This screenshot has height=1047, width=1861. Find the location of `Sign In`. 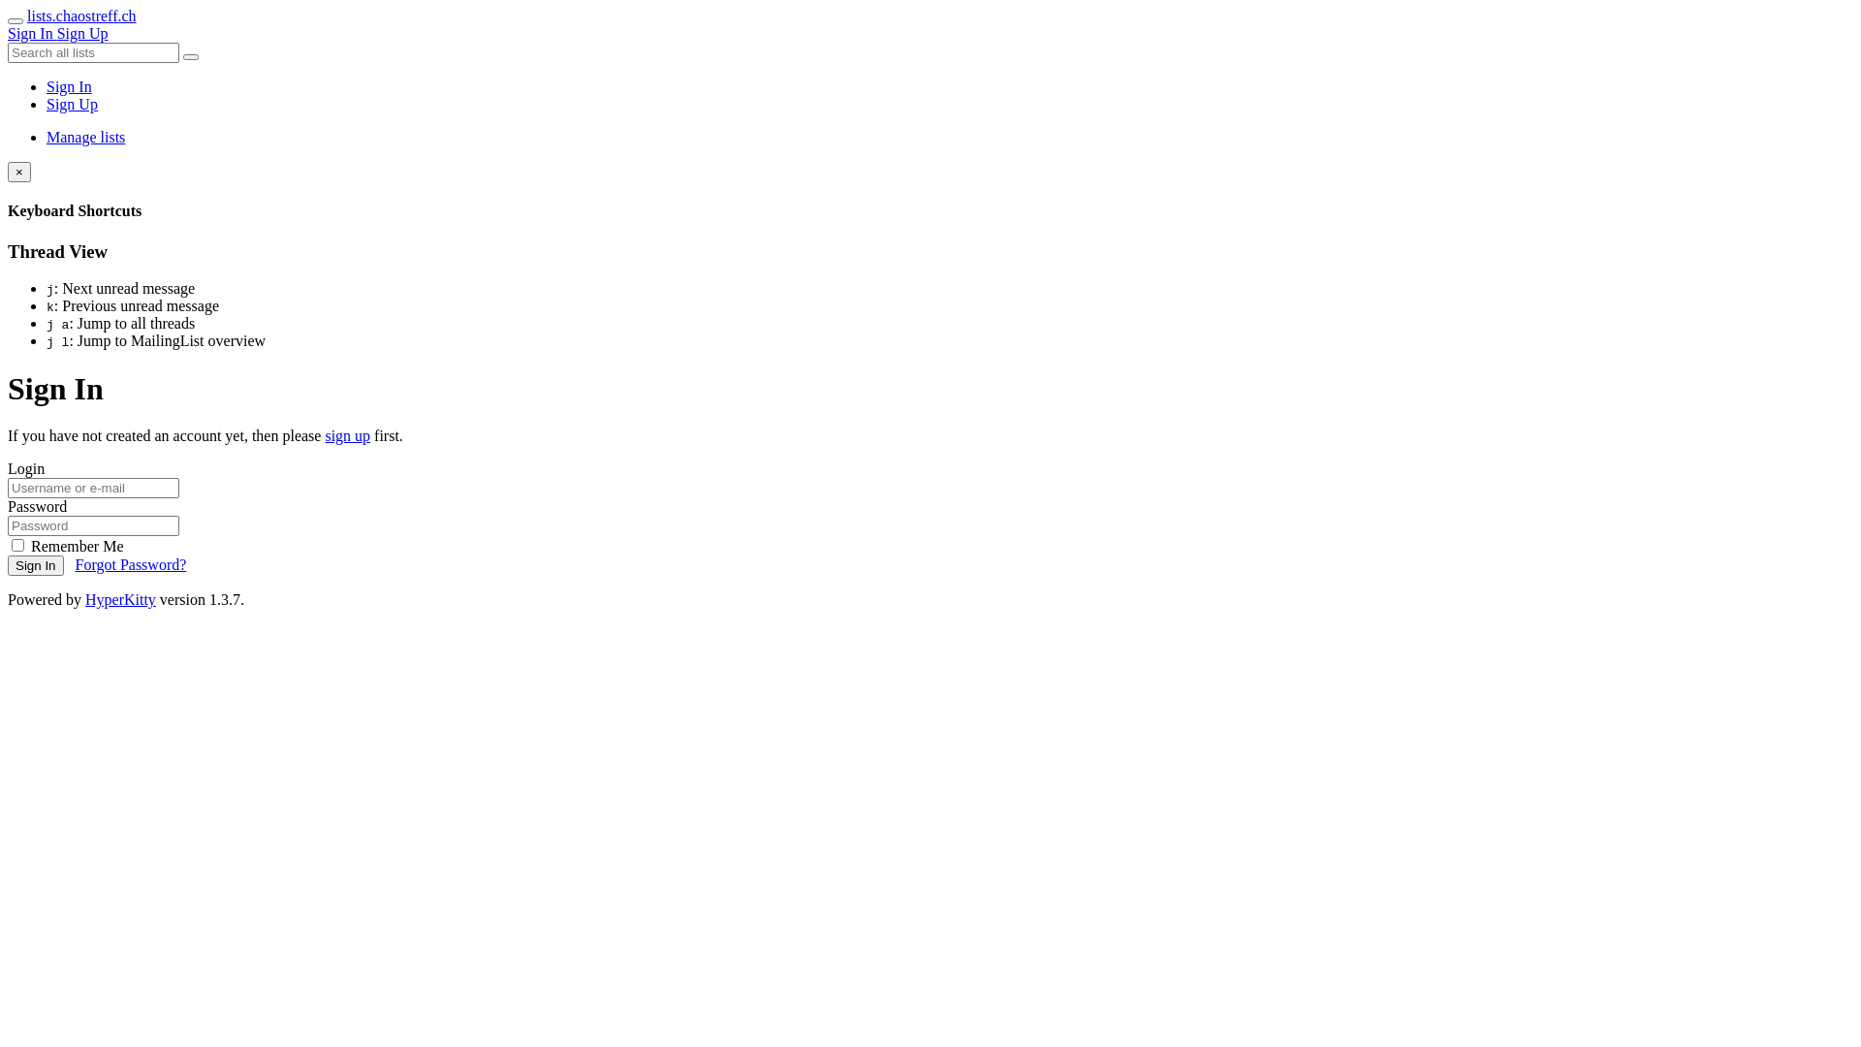

Sign In is located at coordinates (36, 566).